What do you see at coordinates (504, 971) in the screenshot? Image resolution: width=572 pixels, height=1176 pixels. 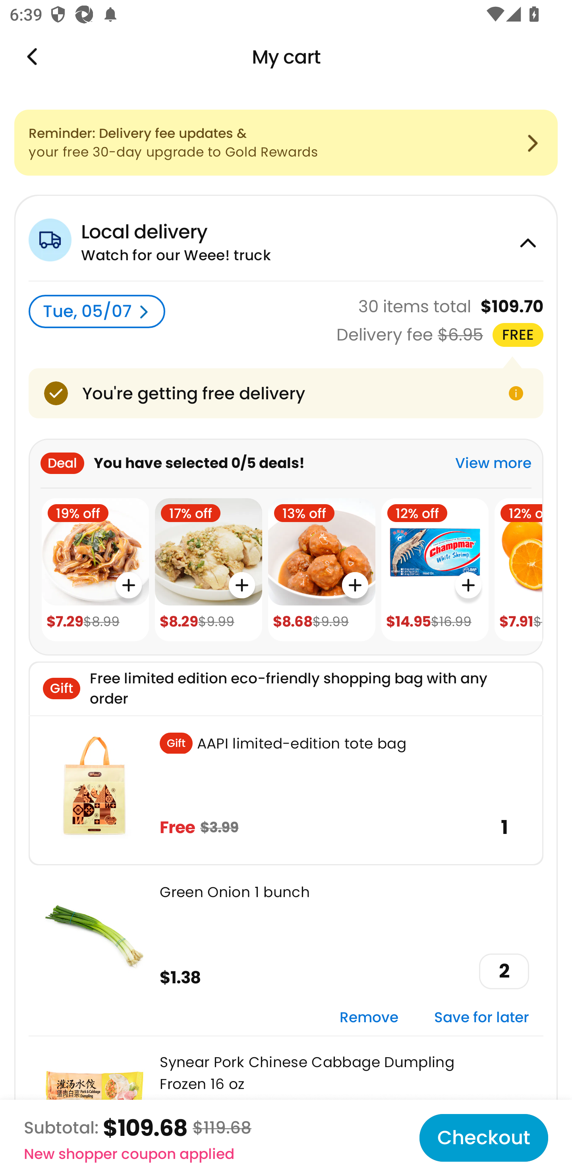 I see `2` at bounding box center [504, 971].